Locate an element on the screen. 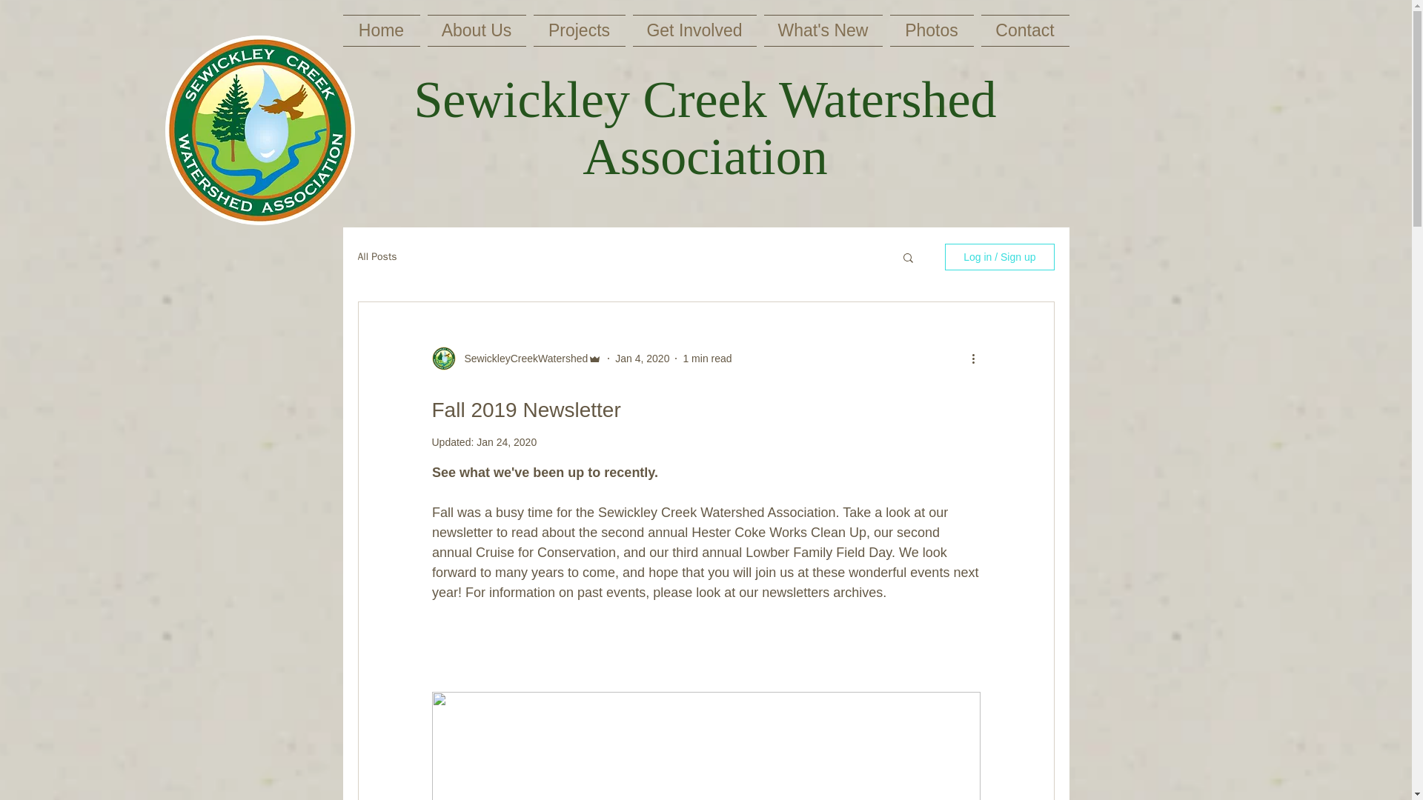  Get Involved is located at coordinates (694, 30).